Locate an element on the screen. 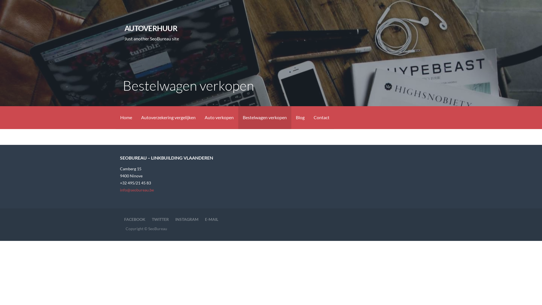  FACEBOOK is located at coordinates (135, 219).